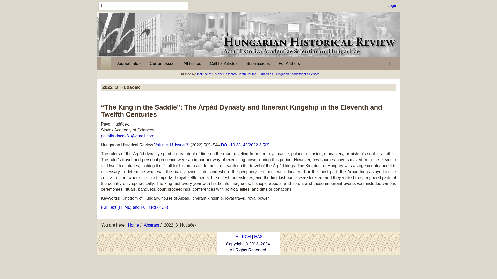 The height and width of the screenshot is (279, 497). I want to click on All Issues, so click(192, 64).